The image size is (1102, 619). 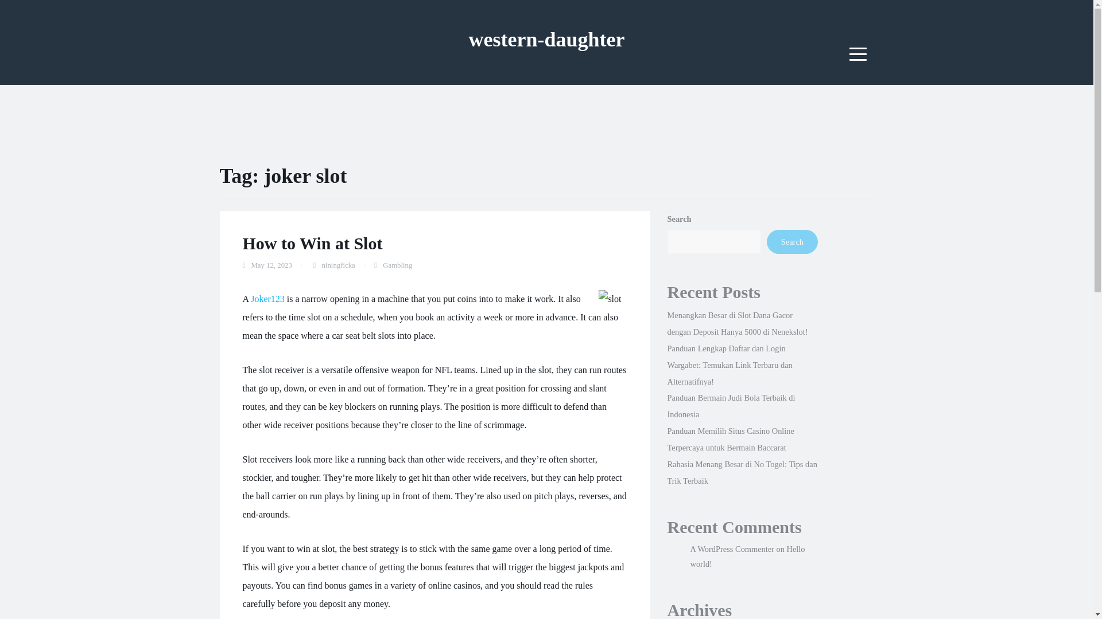 I want to click on Menu, so click(x=858, y=54).